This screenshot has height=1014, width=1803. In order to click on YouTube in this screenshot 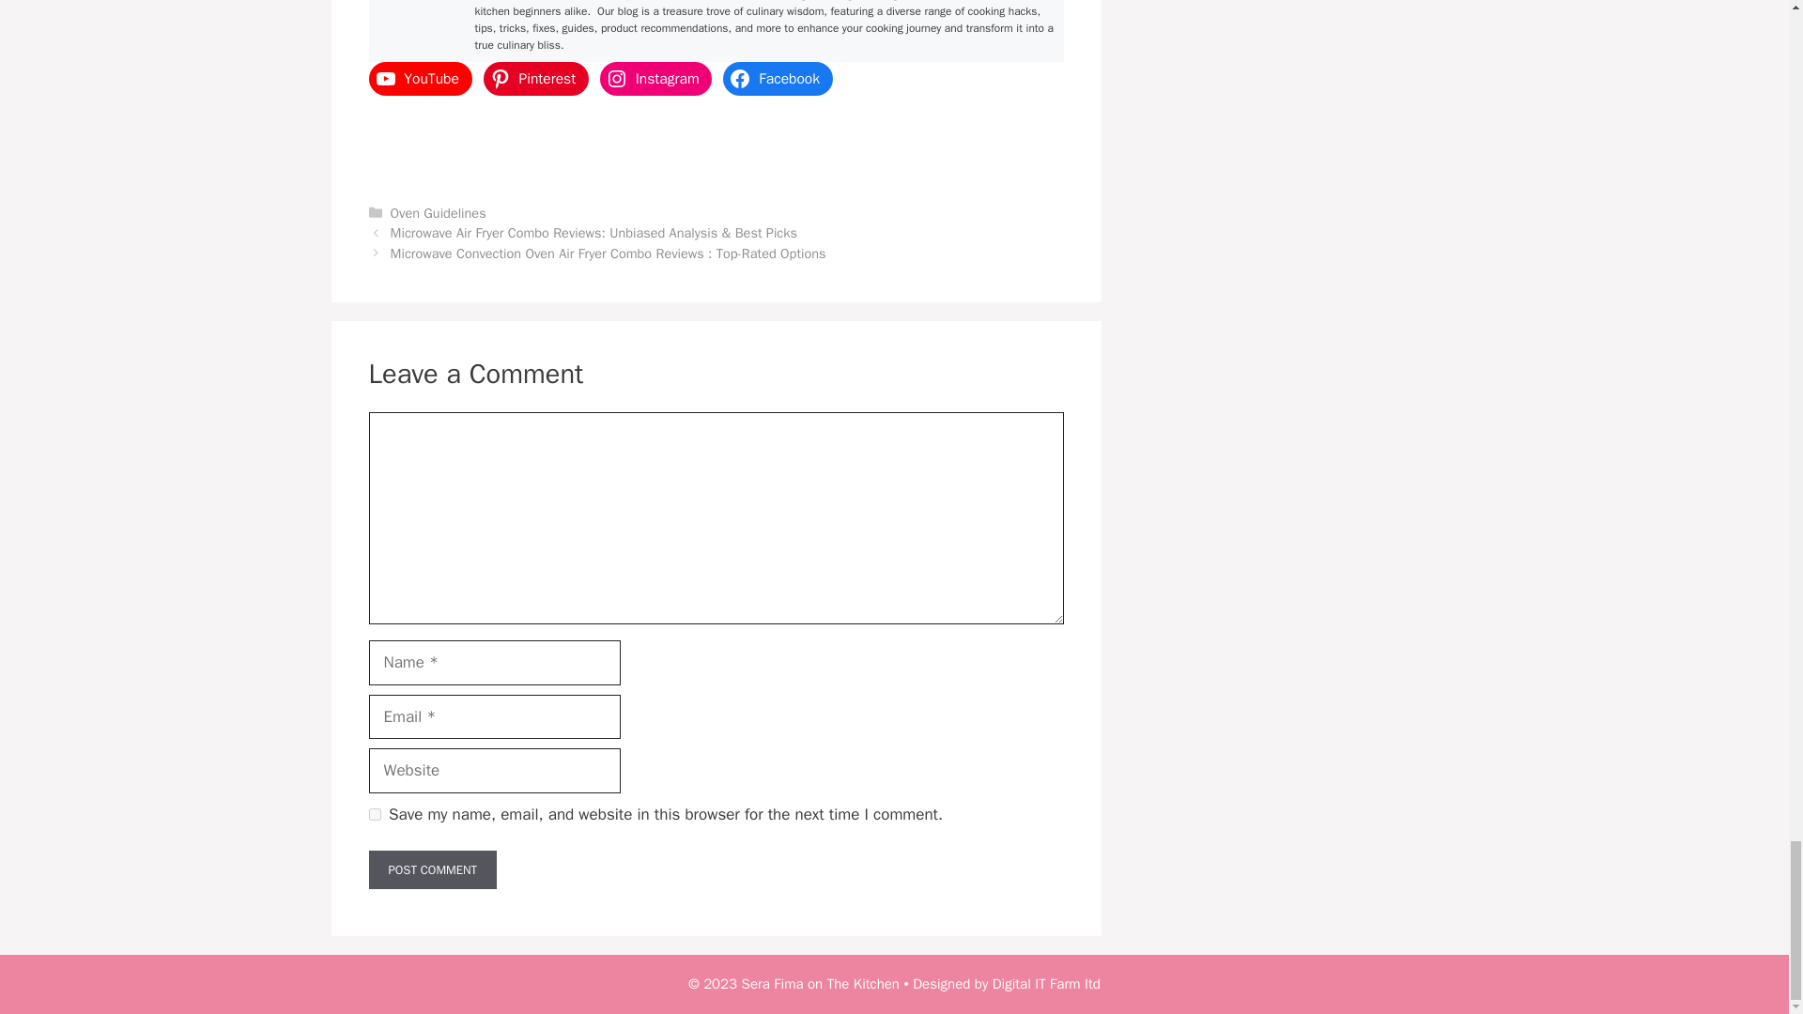, I will do `click(419, 78)`.